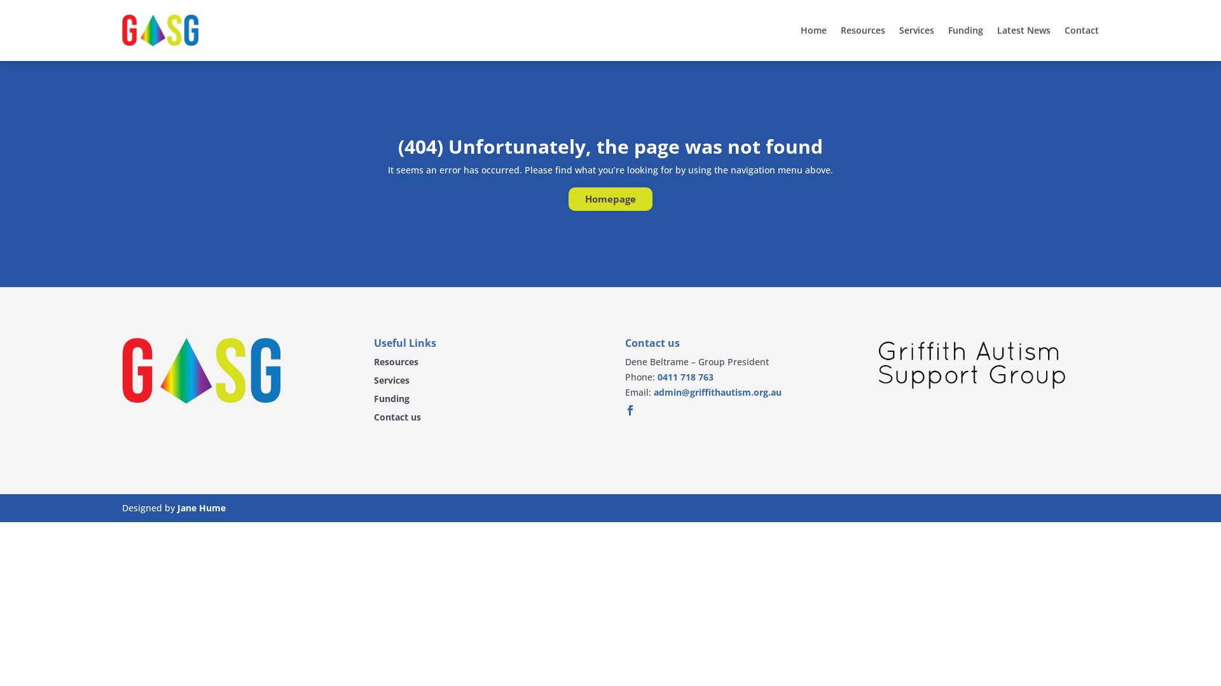  What do you see at coordinates (396, 362) in the screenshot?
I see `Resources` at bounding box center [396, 362].